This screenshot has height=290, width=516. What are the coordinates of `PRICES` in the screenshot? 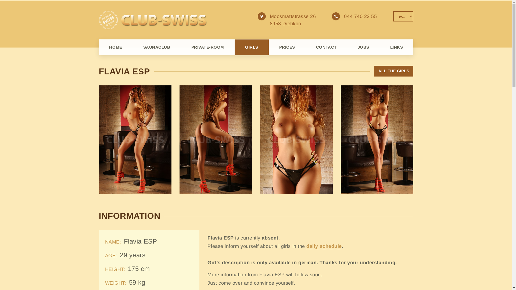 It's located at (287, 47).